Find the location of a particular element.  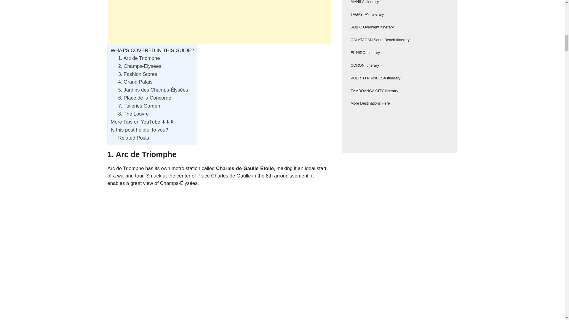

3. Fashion Stores is located at coordinates (138, 74).